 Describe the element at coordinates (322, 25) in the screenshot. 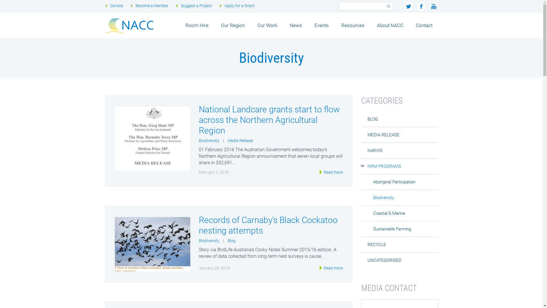

I see `Events` at that location.